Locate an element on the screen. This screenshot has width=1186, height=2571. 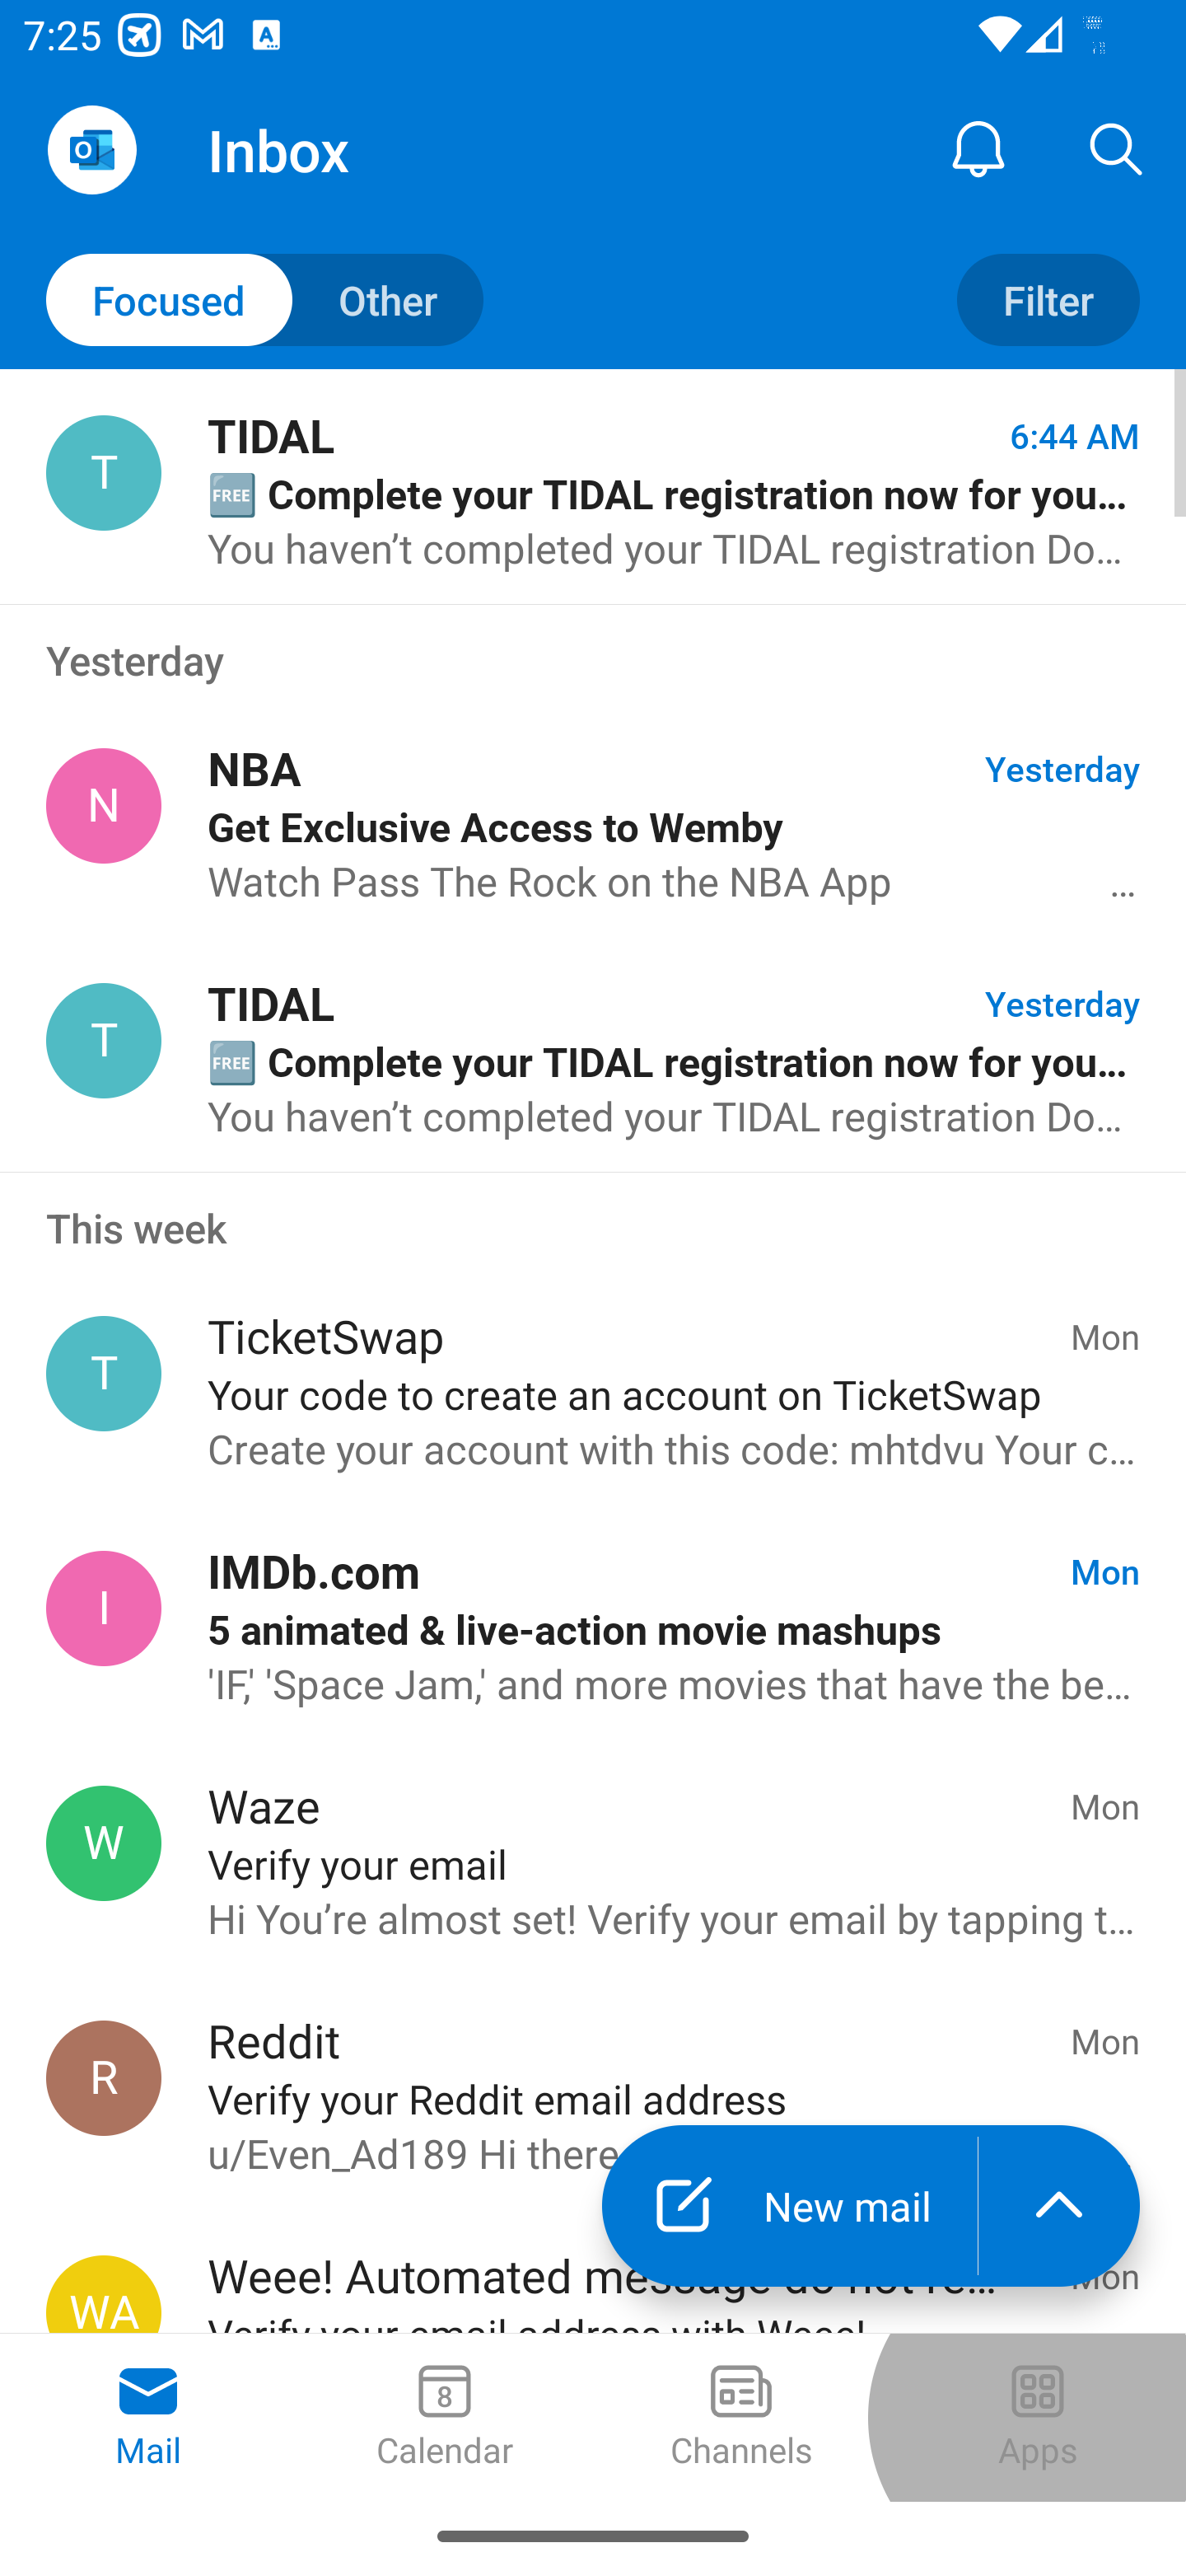
New mail is located at coordinates (789, 2205).